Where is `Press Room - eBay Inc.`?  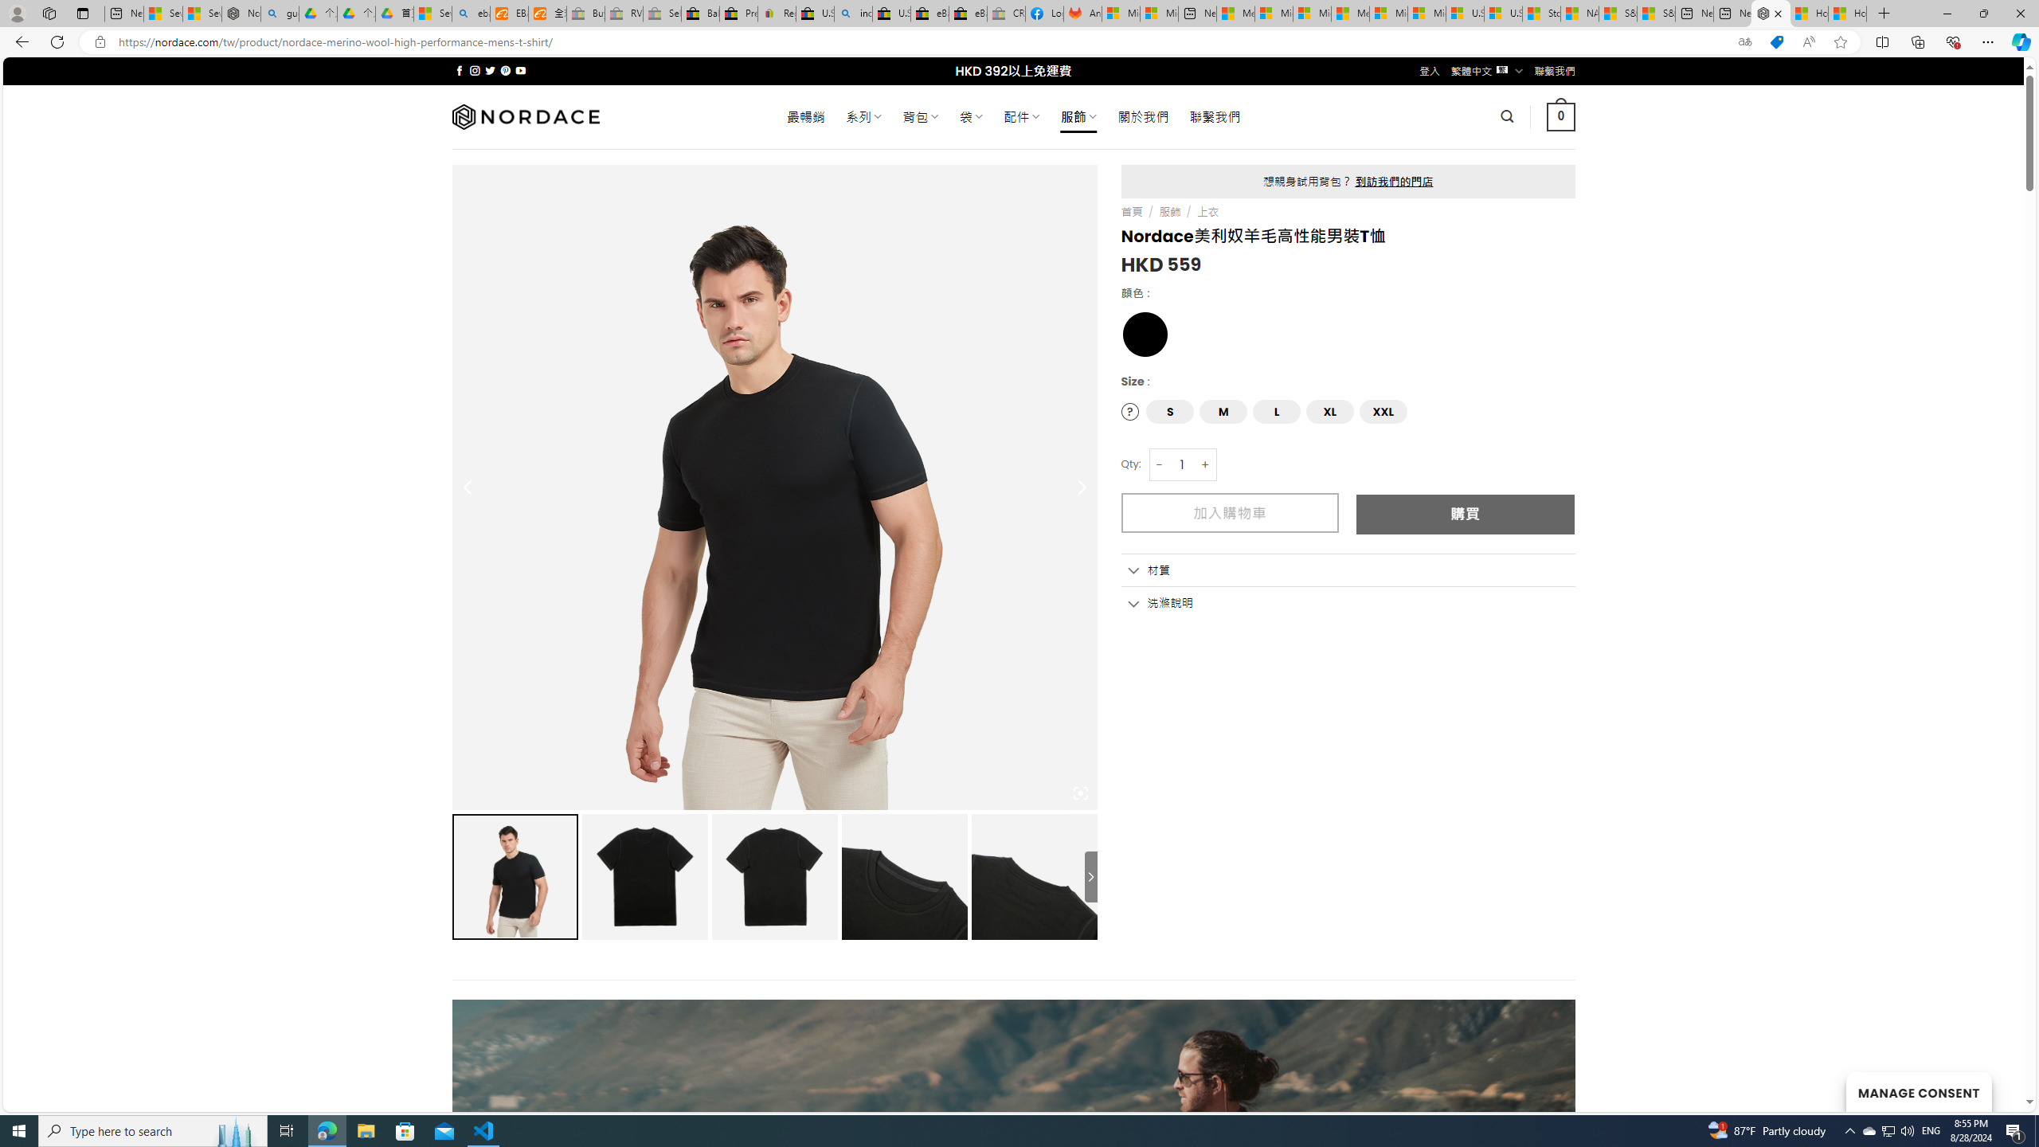
Press Room - eBay Inc. is located at coordinates (739, 14).